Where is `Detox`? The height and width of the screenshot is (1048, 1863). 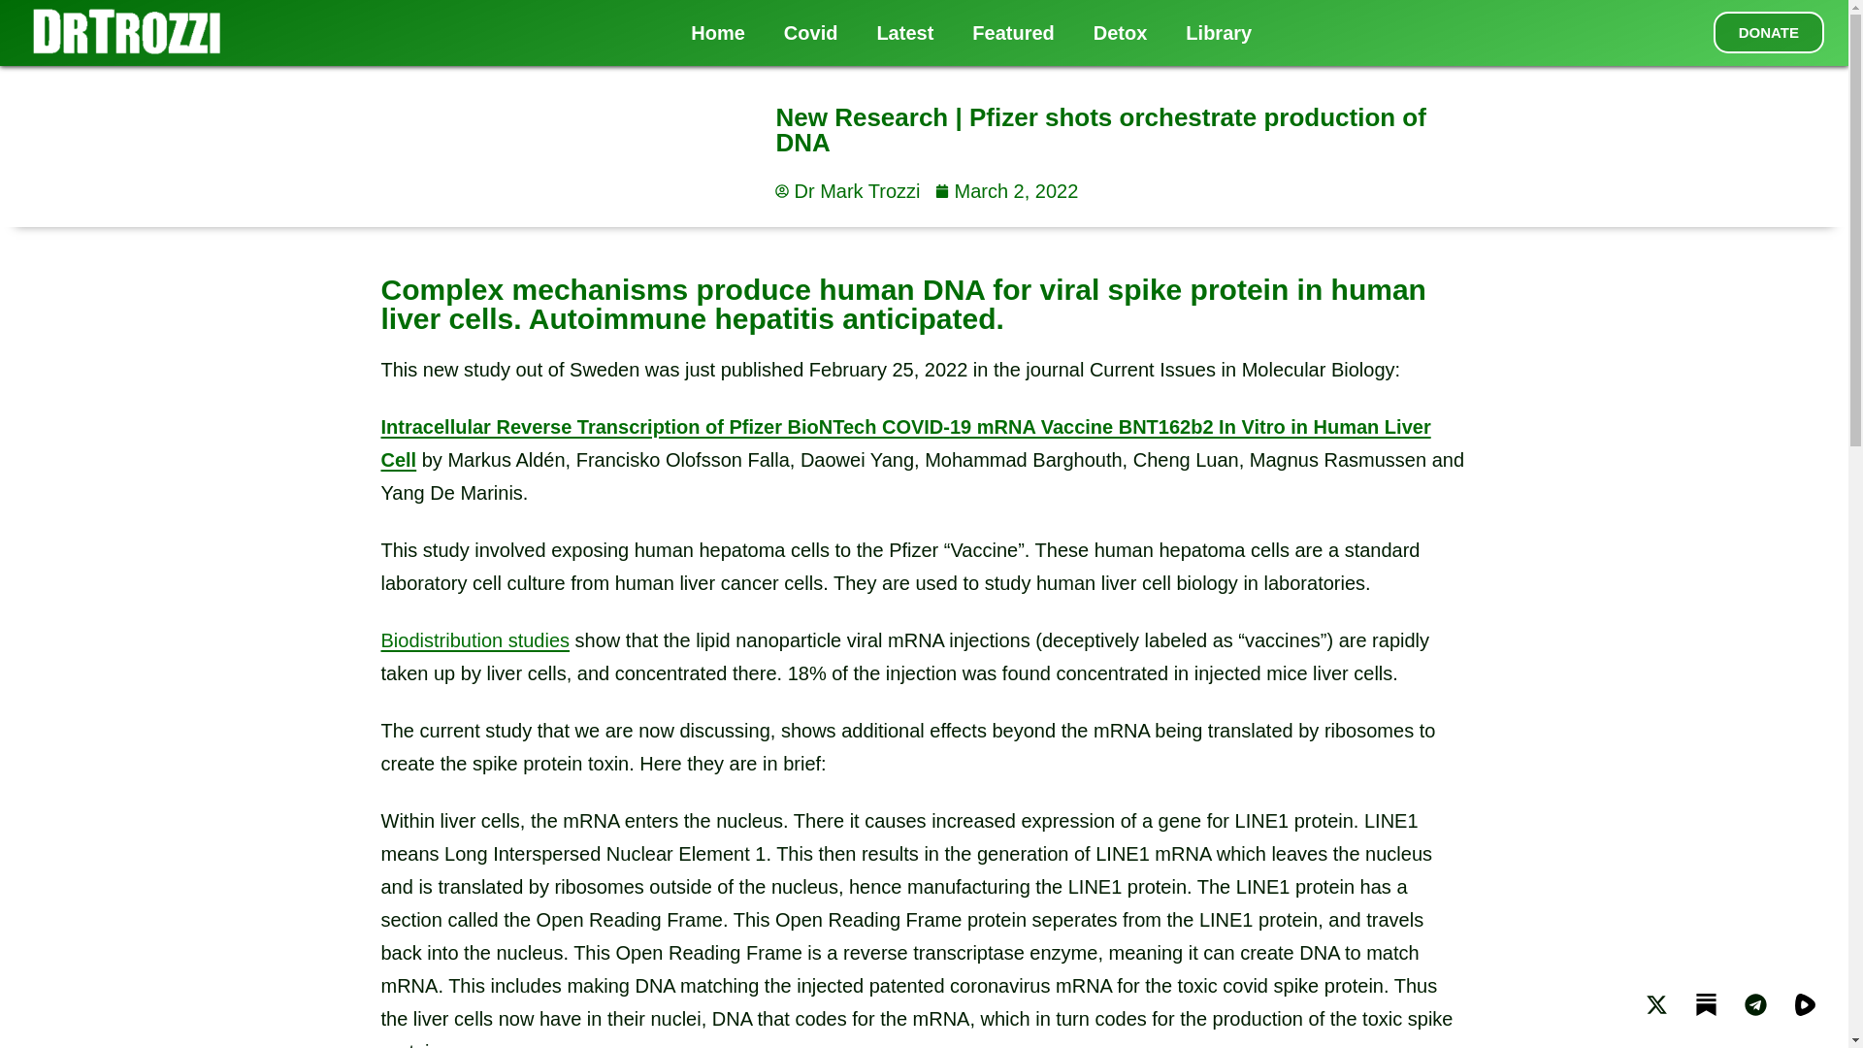
Detox is located at coordinates (1121, 33).